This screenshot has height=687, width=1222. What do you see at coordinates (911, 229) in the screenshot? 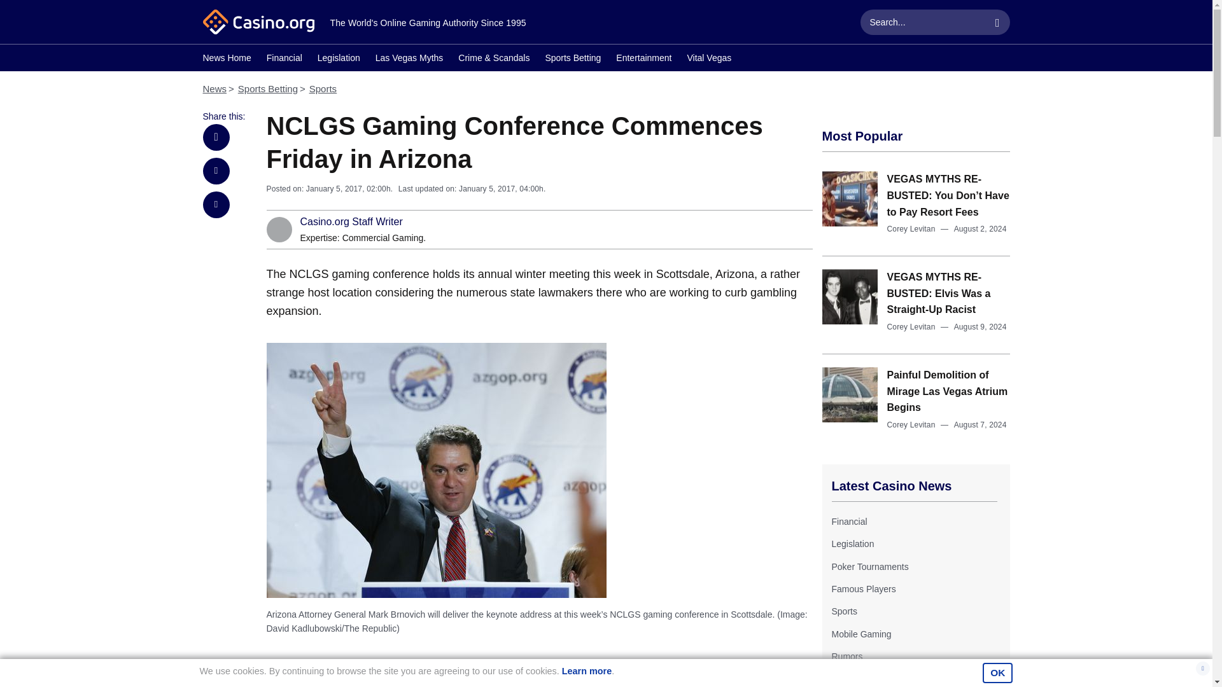
I see `Corey Levitan` at bounding box center [911, 229].